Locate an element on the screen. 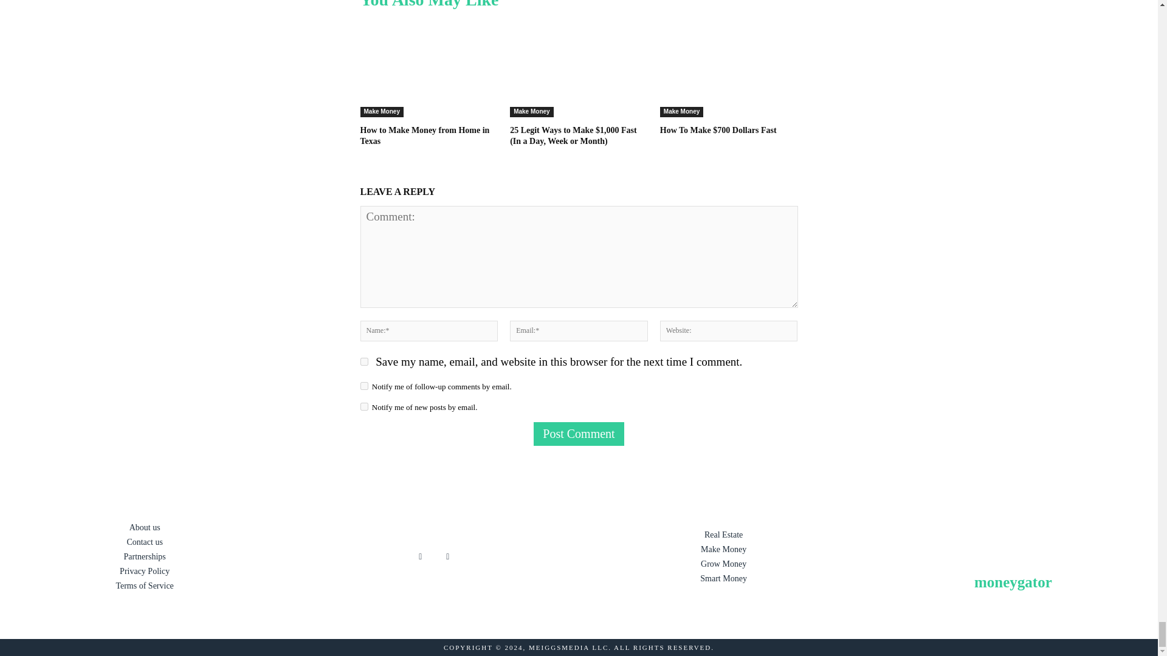 The image size is (1167, 656). subscribe is located at coordinates (363, 385).